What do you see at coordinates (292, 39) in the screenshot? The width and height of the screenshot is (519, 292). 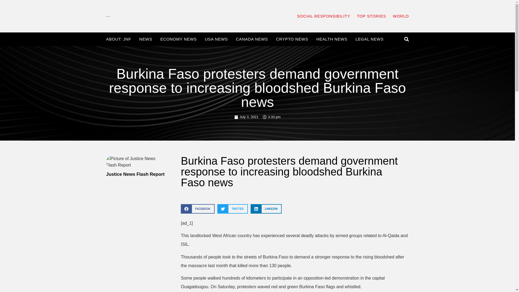 I see `CRYPTO NEWS` at bounding box center [292, 39].